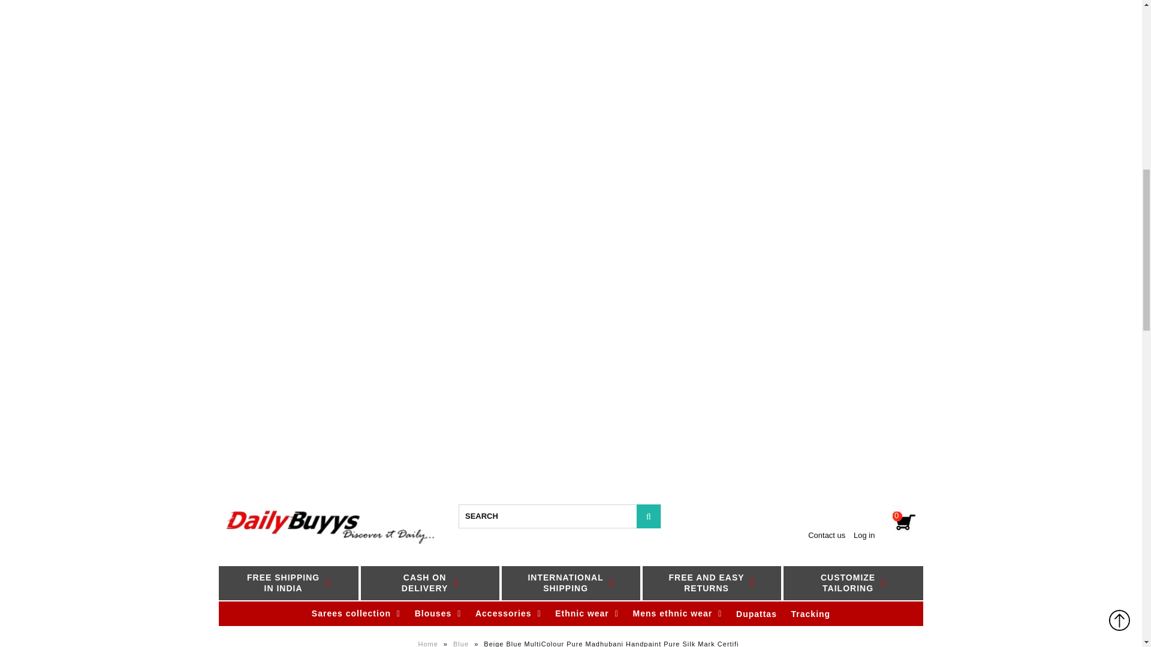 This screenshot has width=1151, height=647. What do you see at coordinates (356, 613) in the screenshot?
I see `0` at bounding box center [356, 613].